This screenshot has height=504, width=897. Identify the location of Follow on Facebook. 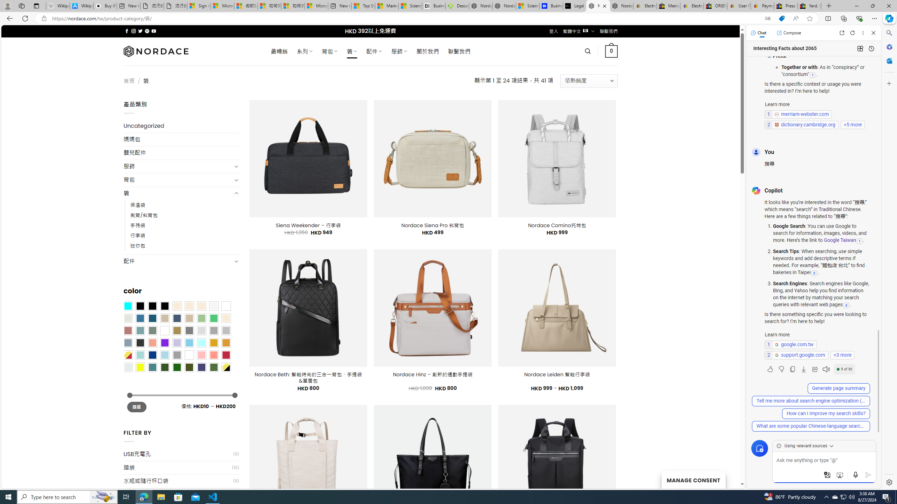
(127, 31).